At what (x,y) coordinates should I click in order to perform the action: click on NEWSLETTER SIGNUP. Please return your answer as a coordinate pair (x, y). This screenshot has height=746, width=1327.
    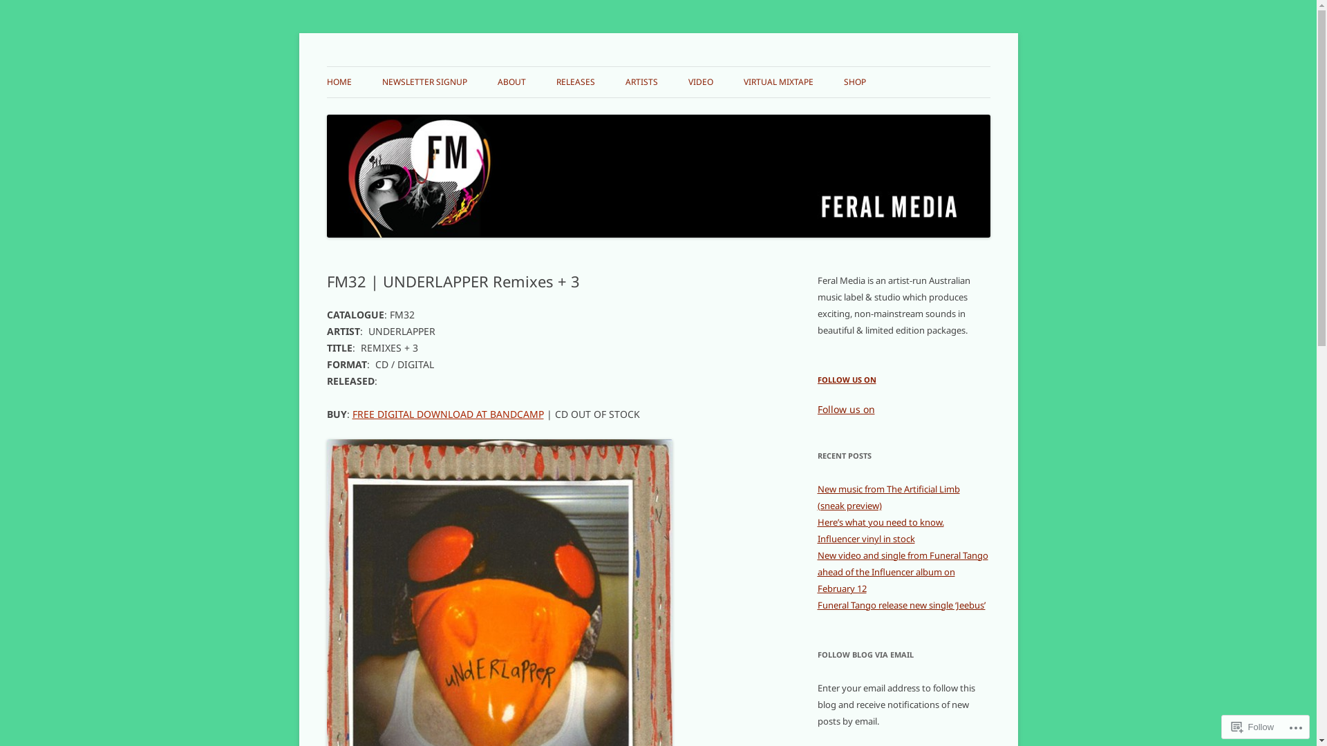
    Looking at the image, I should click on (424, 82).